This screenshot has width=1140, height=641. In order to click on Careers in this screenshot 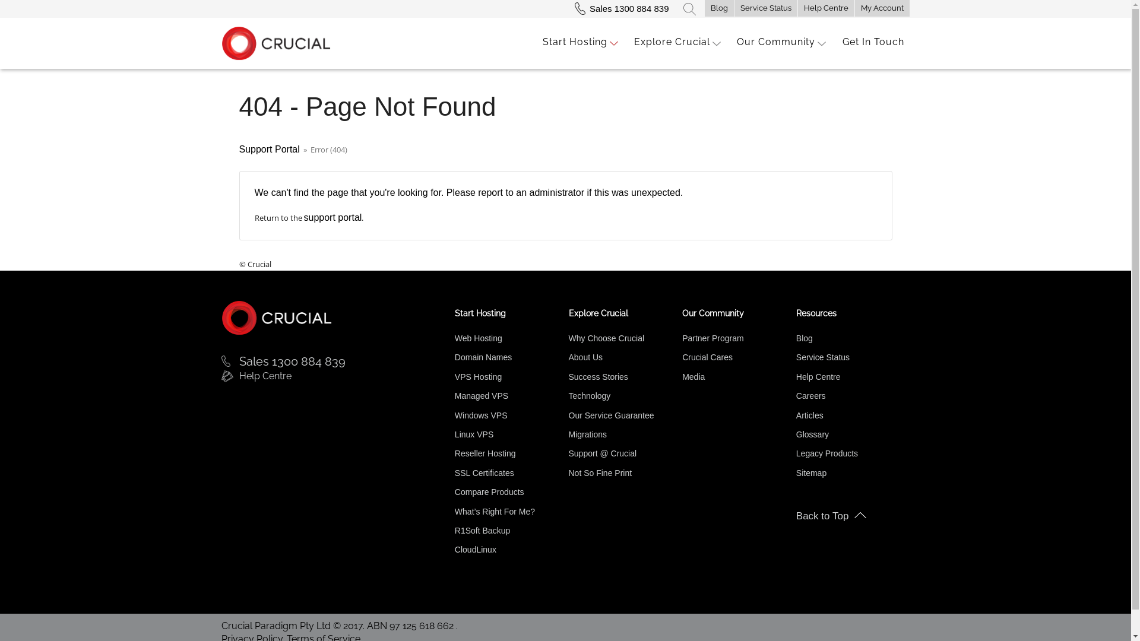, I will do `click(811, 396)`.